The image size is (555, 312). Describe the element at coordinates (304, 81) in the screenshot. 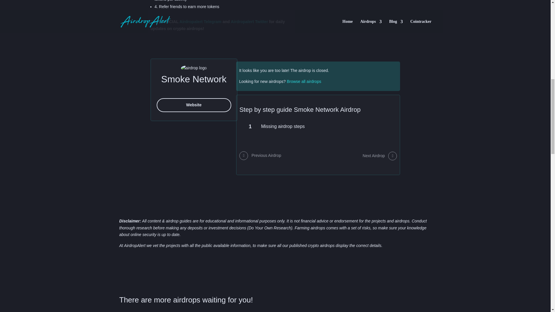

I see `Browse all airdrops` at that location.